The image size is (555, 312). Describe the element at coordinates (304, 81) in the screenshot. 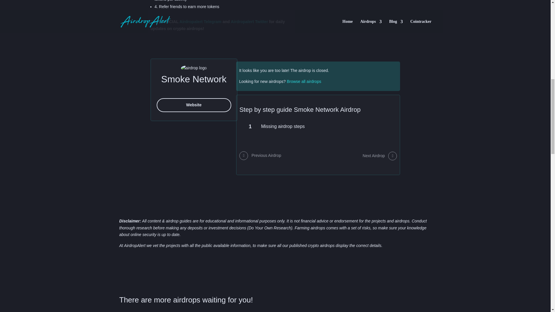

I see `Browse all airdrops` at that location.